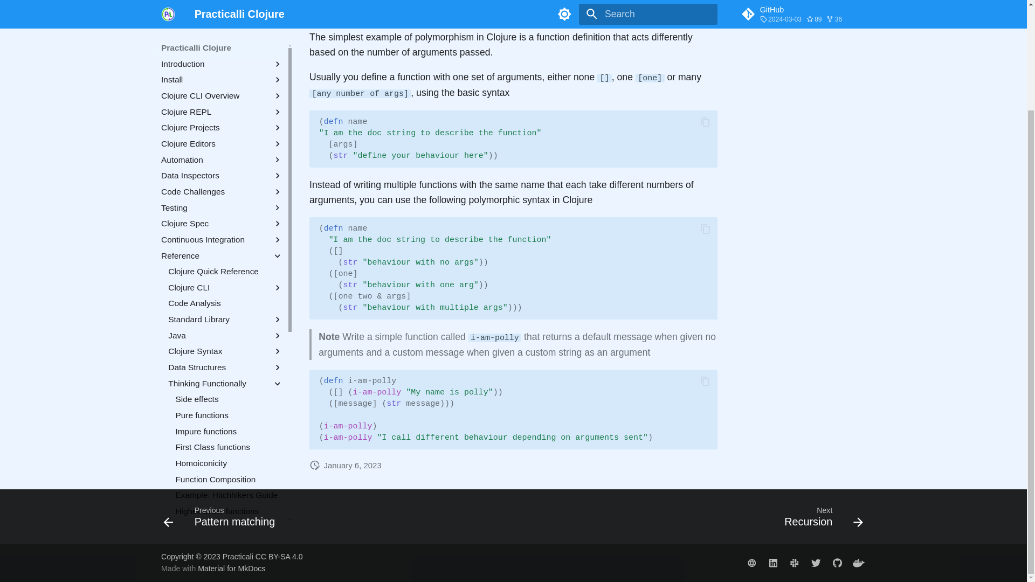  What do you see at coordinates (858, 562) in the screenshot?
I see `hub.docker.com` at bounding box center [858, 562].